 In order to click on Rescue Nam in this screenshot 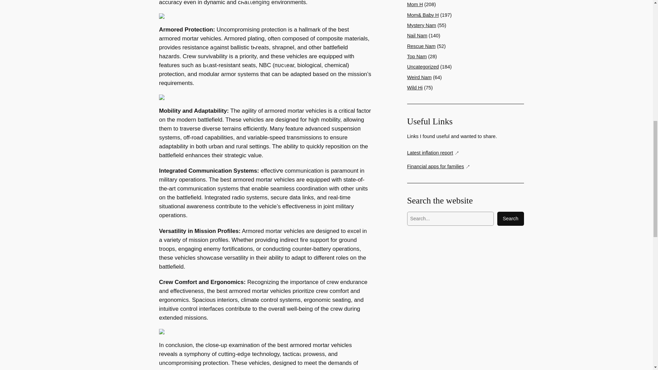, I will do `click(422, 46)`.